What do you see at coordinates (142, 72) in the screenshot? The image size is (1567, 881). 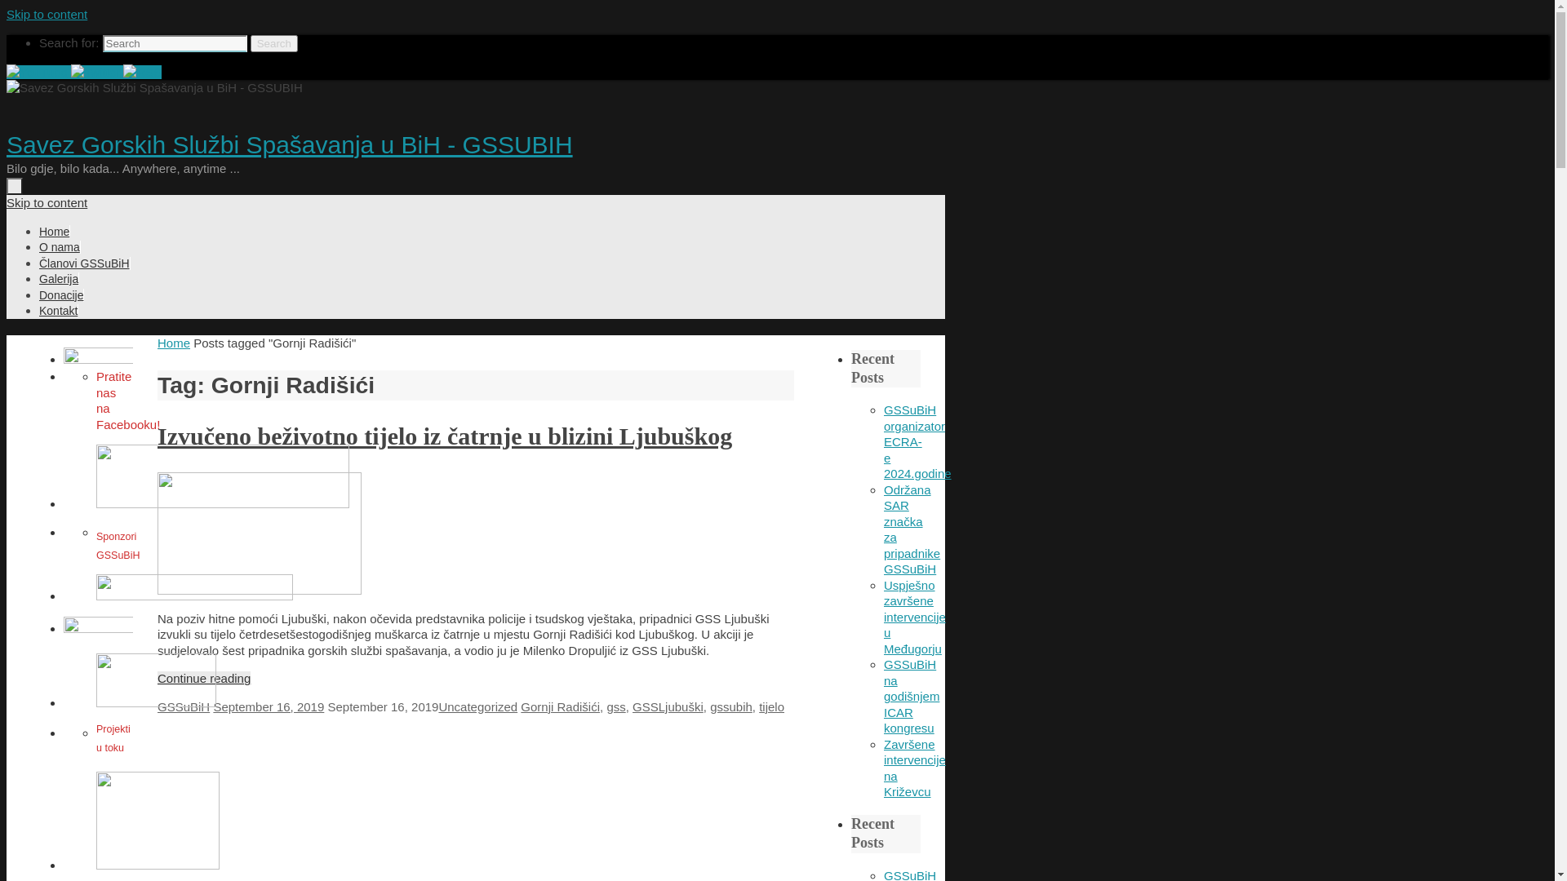 I see `RSS` at bounding box center [142, 72].